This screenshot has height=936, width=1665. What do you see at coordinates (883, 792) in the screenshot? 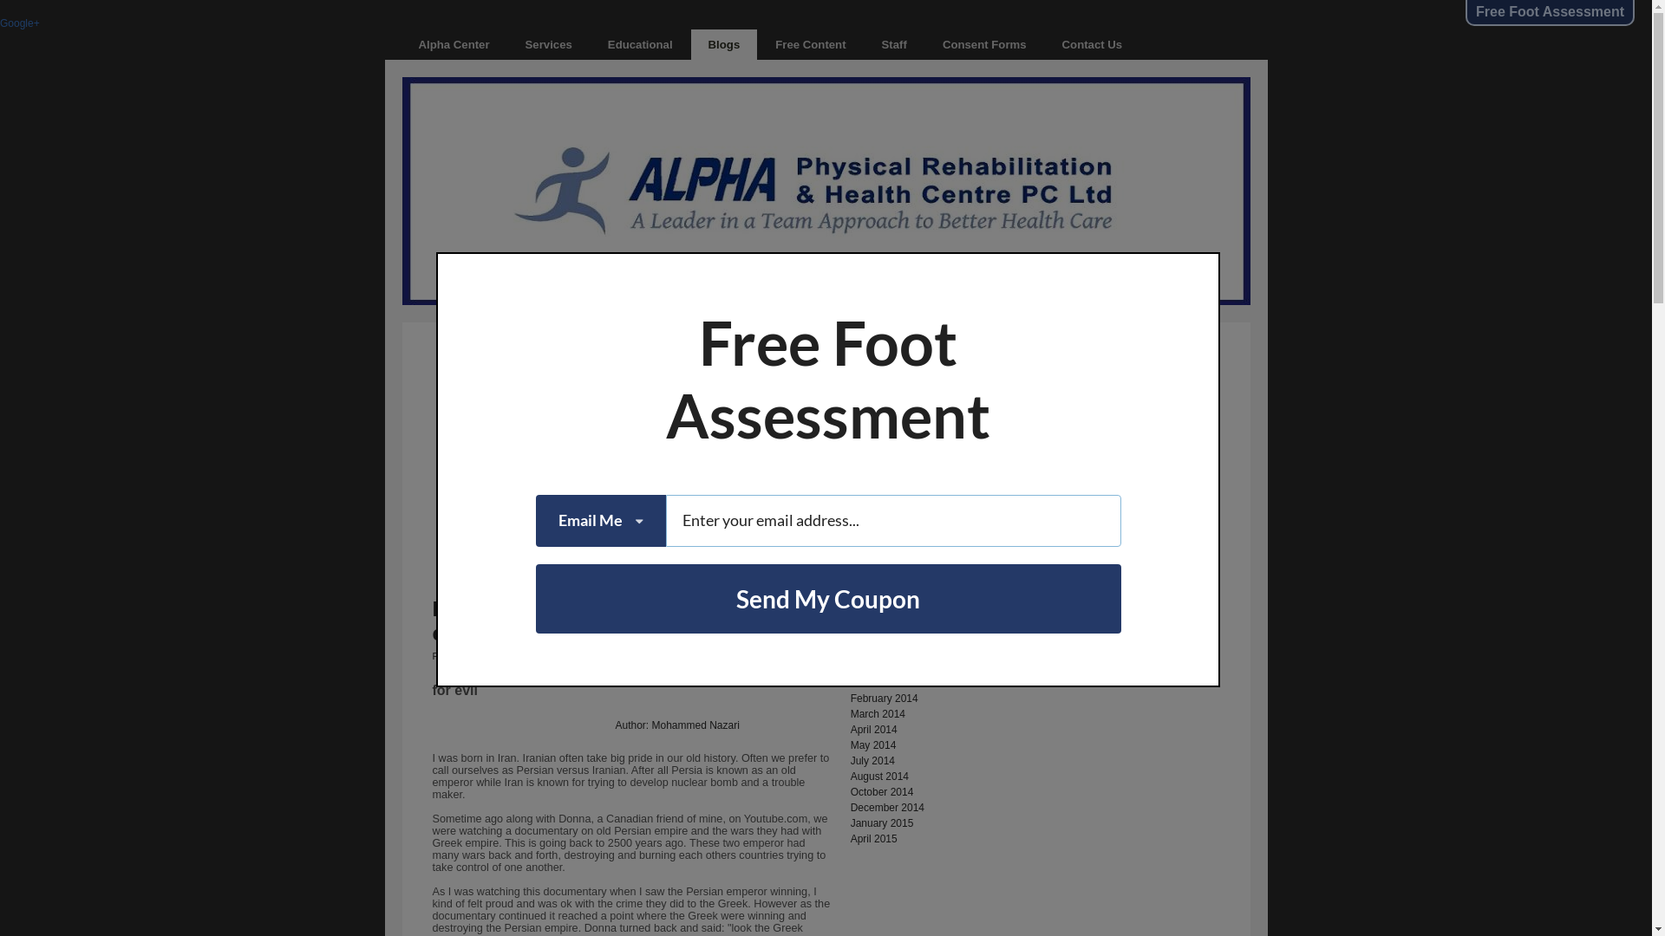
I see `October 2014` at bounding box center [883, 792].